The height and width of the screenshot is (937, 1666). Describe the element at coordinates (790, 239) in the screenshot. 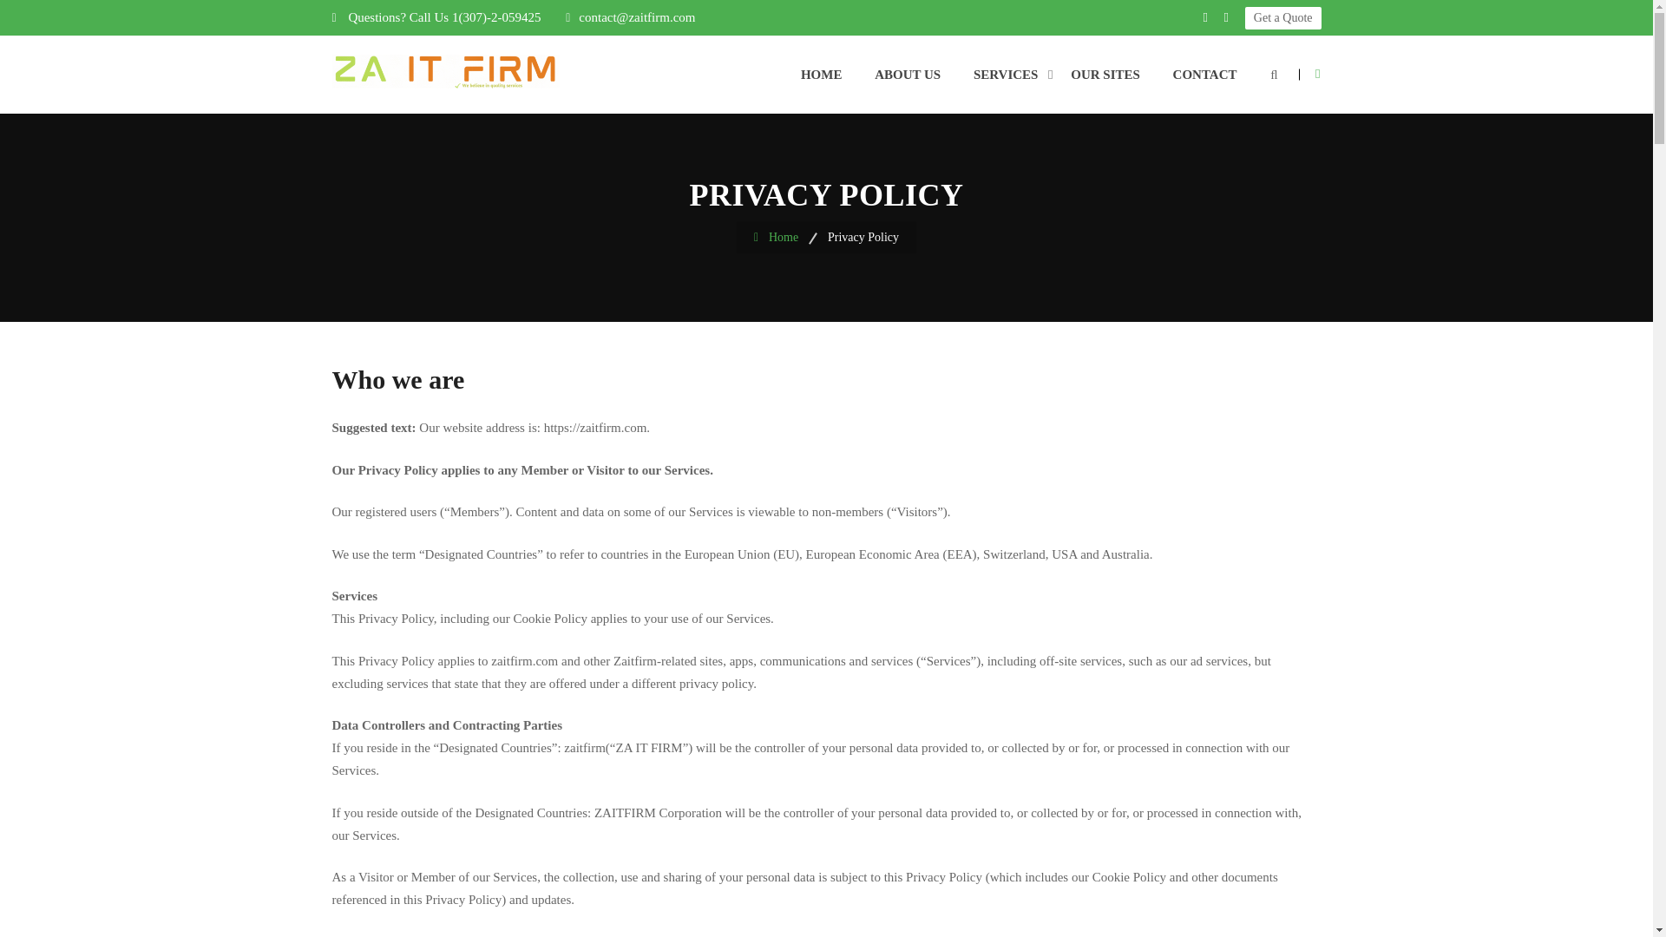

I see `Home` at that location.